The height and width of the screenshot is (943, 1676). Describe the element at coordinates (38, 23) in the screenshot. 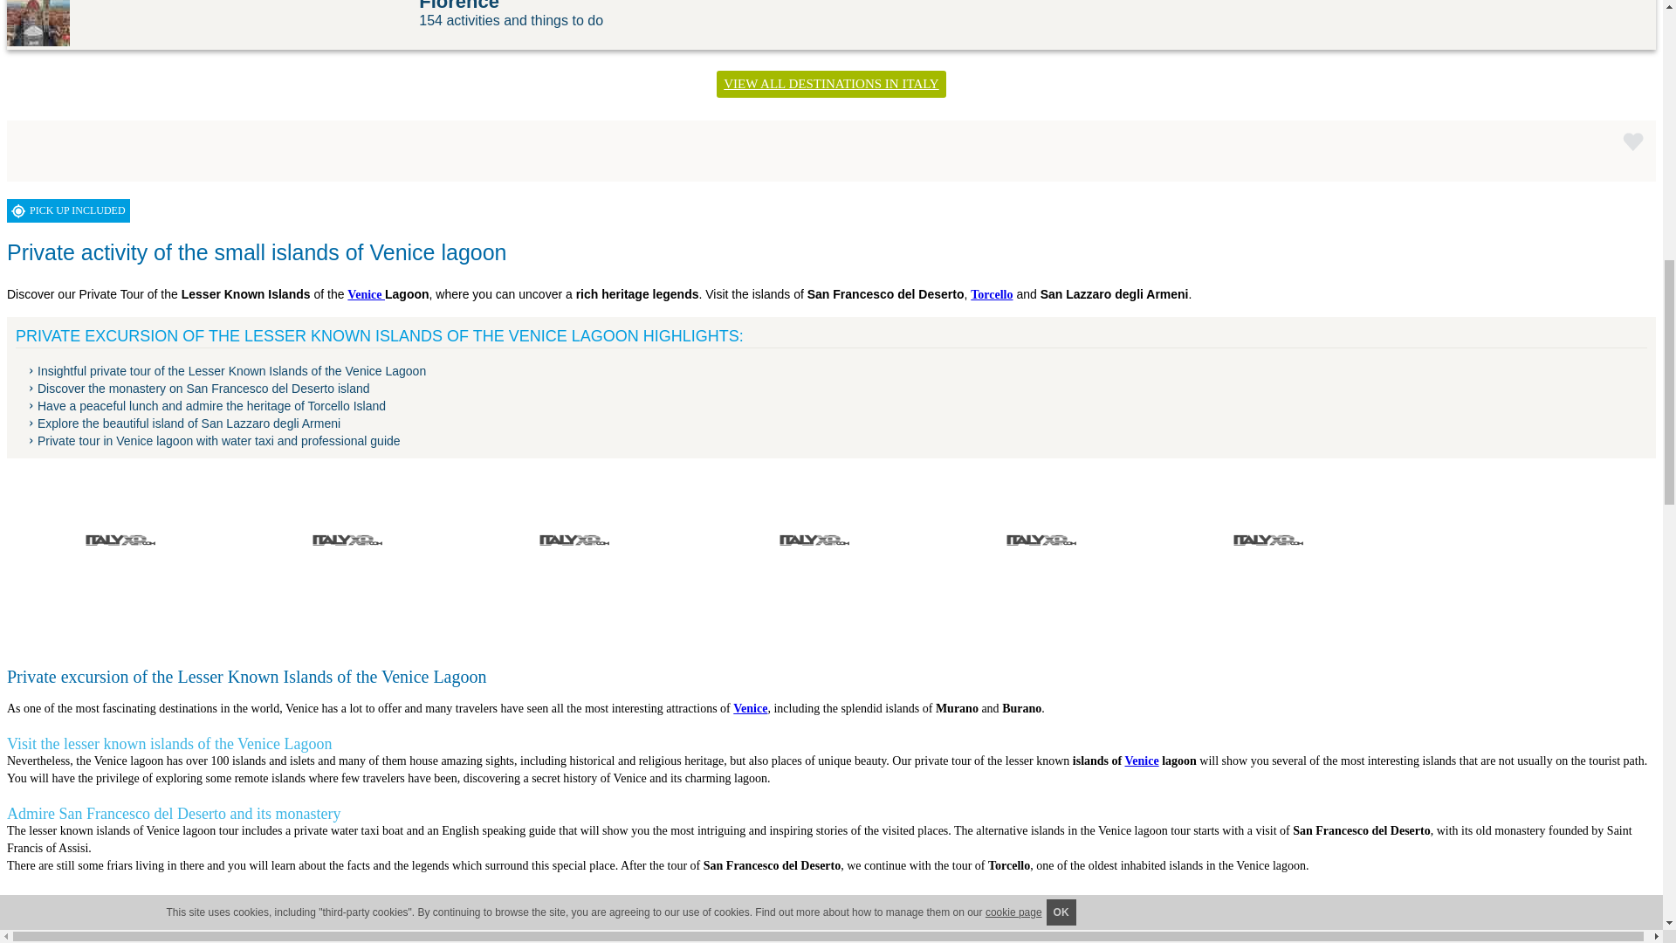

I see `Best tours and activities for Florence` at that location.